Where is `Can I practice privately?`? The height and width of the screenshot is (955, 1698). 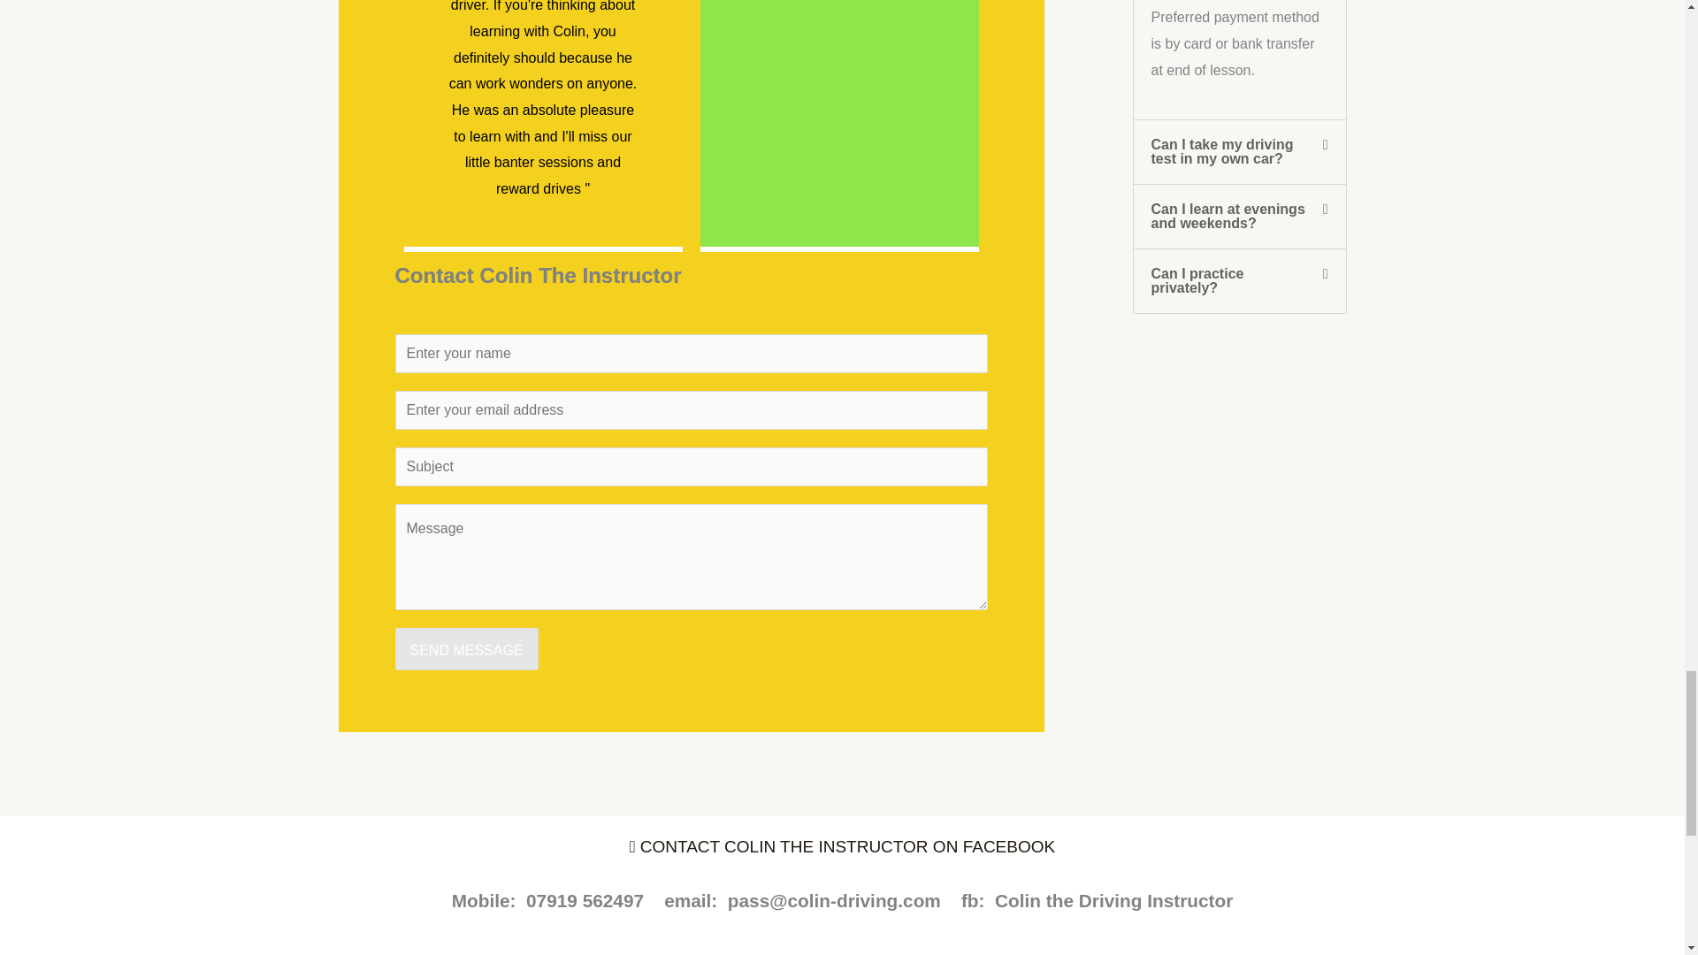 Can I practice privately? is located at coordinates (1197, 280).